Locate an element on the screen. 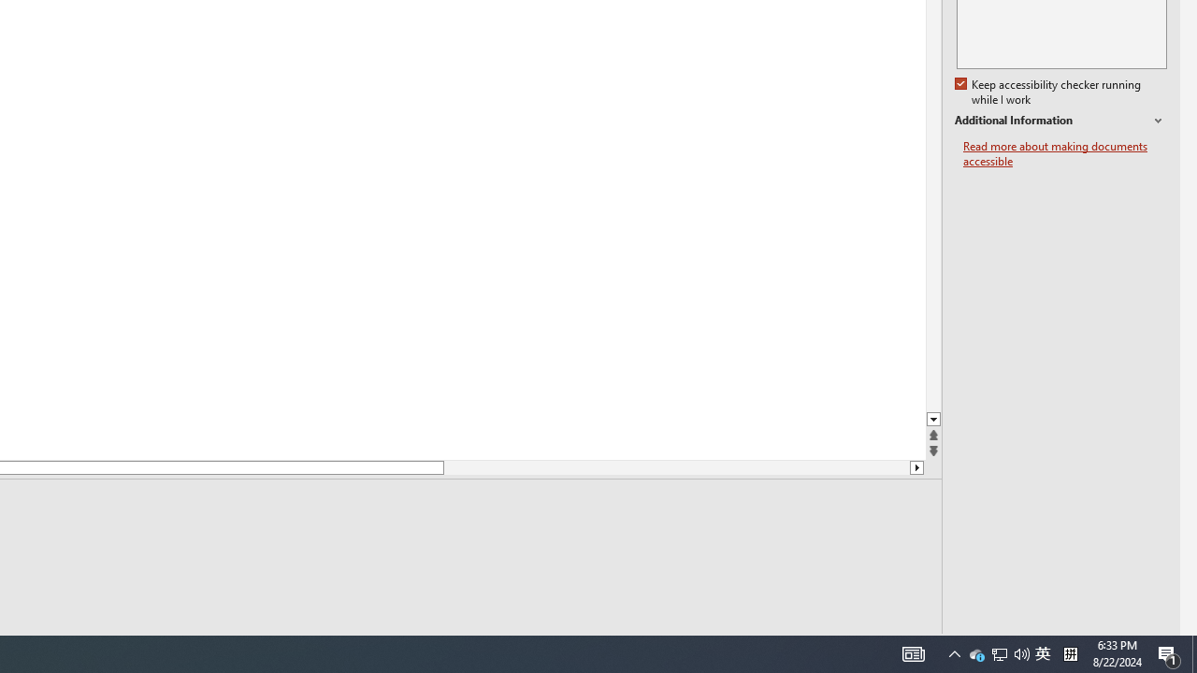 The width and height of the screenshot is (1197, 673). Slide Show Previous On is located at coordinates (804, 647).